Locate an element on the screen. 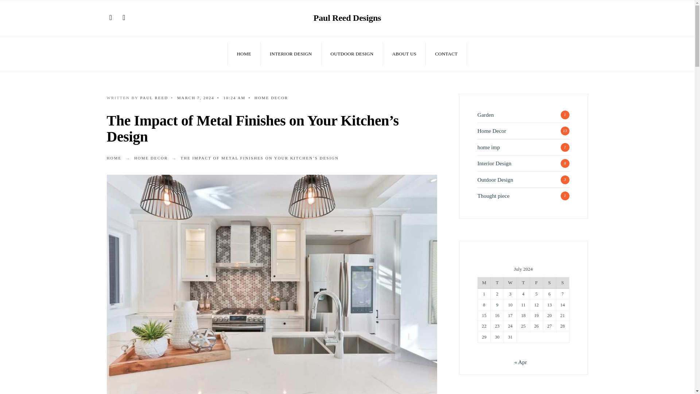  CONTACT is located at coordinates (446, 54).